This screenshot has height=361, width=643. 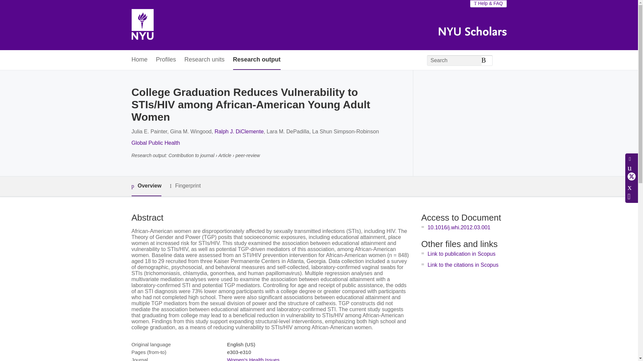 I want to click on Fingerprint, so click(x=185, y=186).